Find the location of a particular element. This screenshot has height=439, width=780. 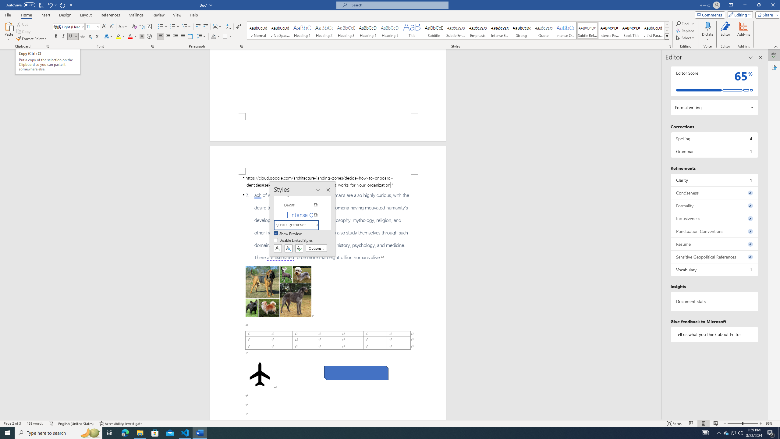

2. is located at coordinates (328, 226).